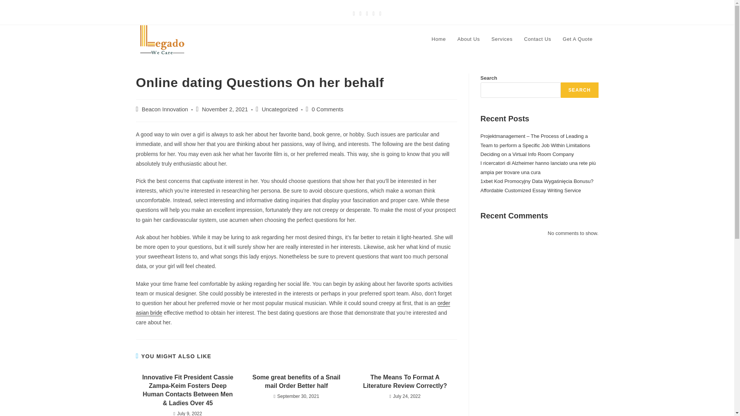  Describe the element at coordinates (165, 109) in the screenshot. I see `Beacon Innovation` at that location.